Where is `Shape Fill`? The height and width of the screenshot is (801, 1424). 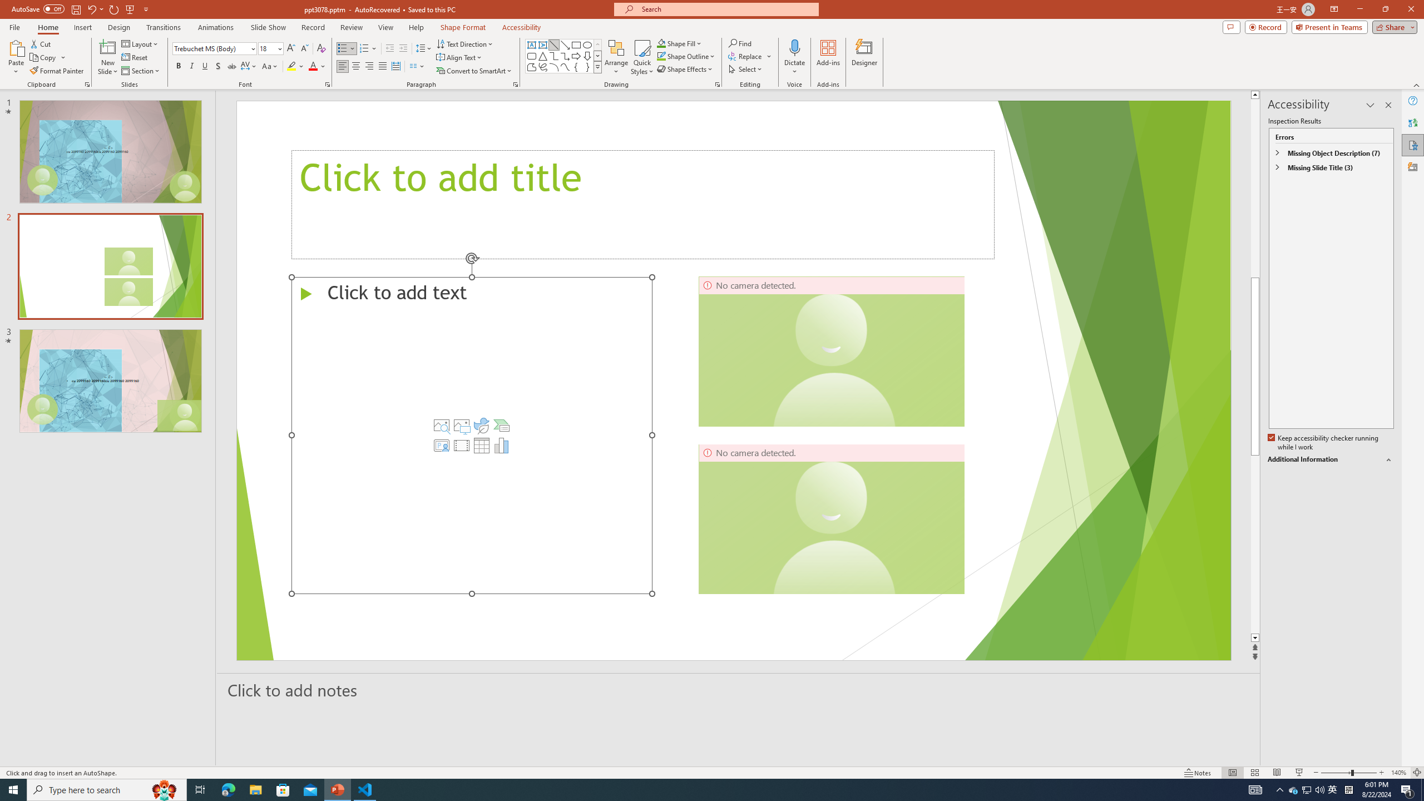 Shape Fill is located at coordinates (680, 43).